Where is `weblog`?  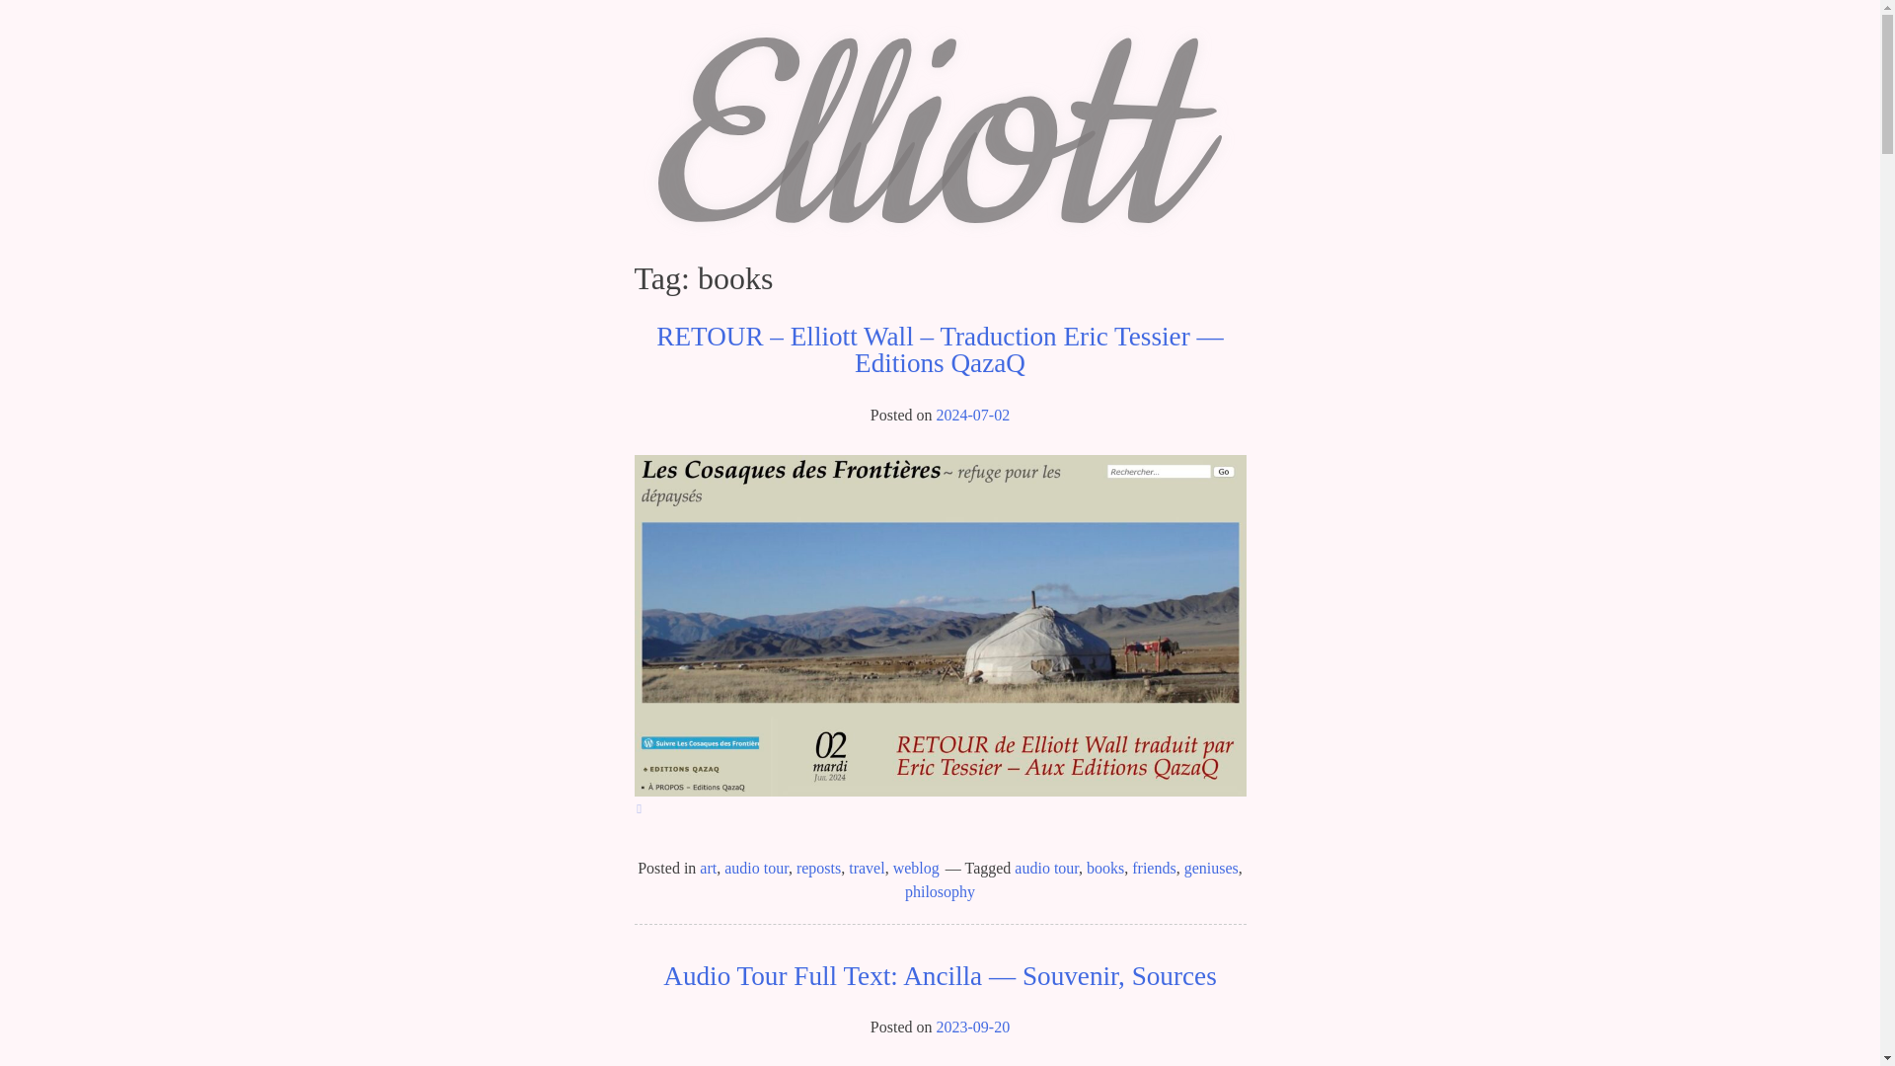 weblog is located at coordinates (916, 867).